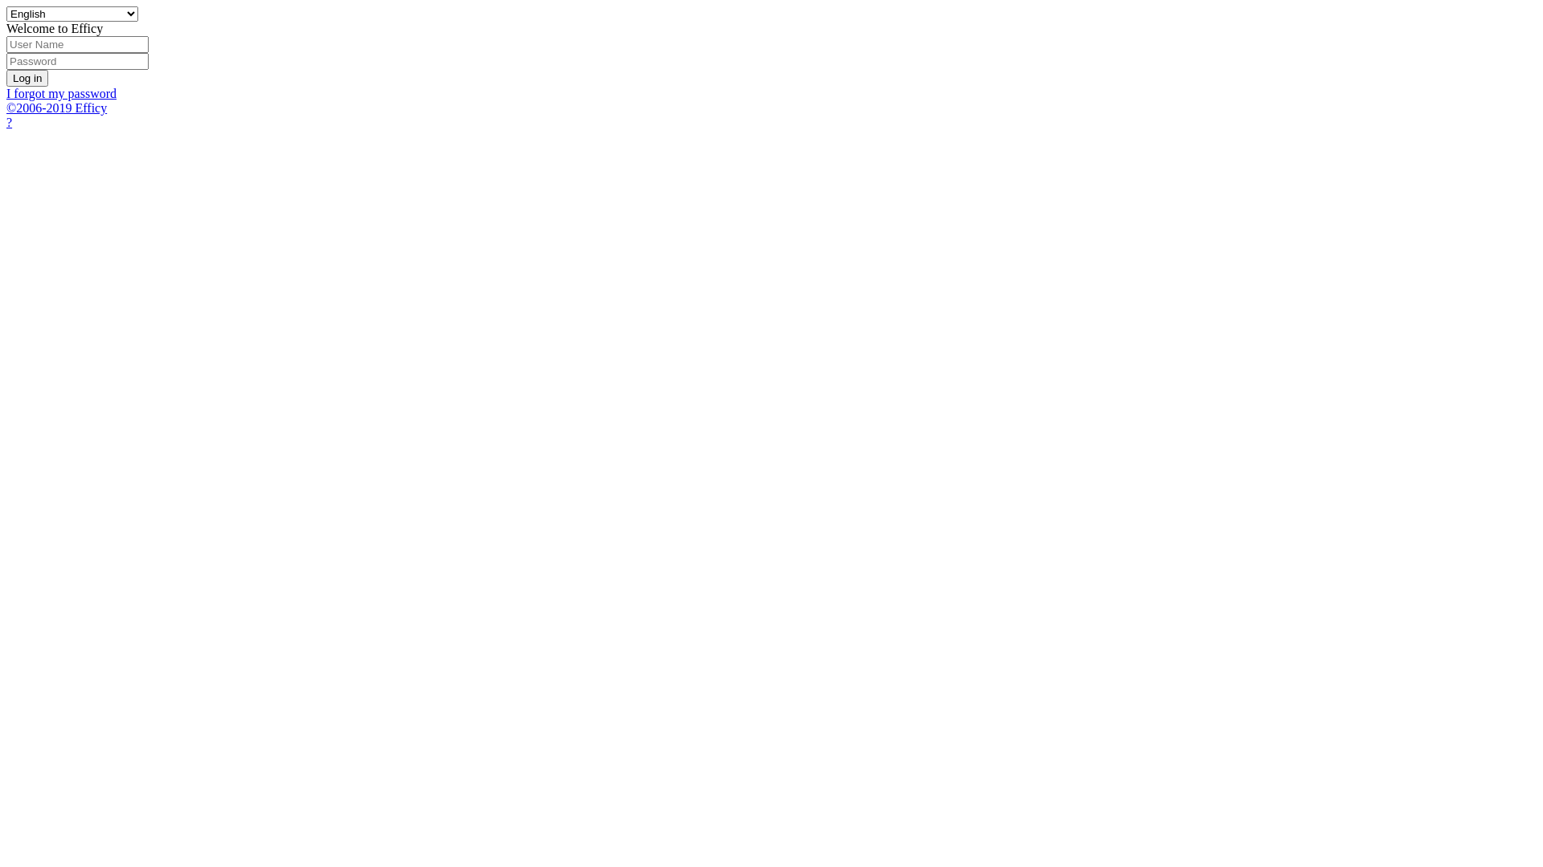  Describe the element at coordinates (10, 122) in the screenshot. I see `?` at that location.